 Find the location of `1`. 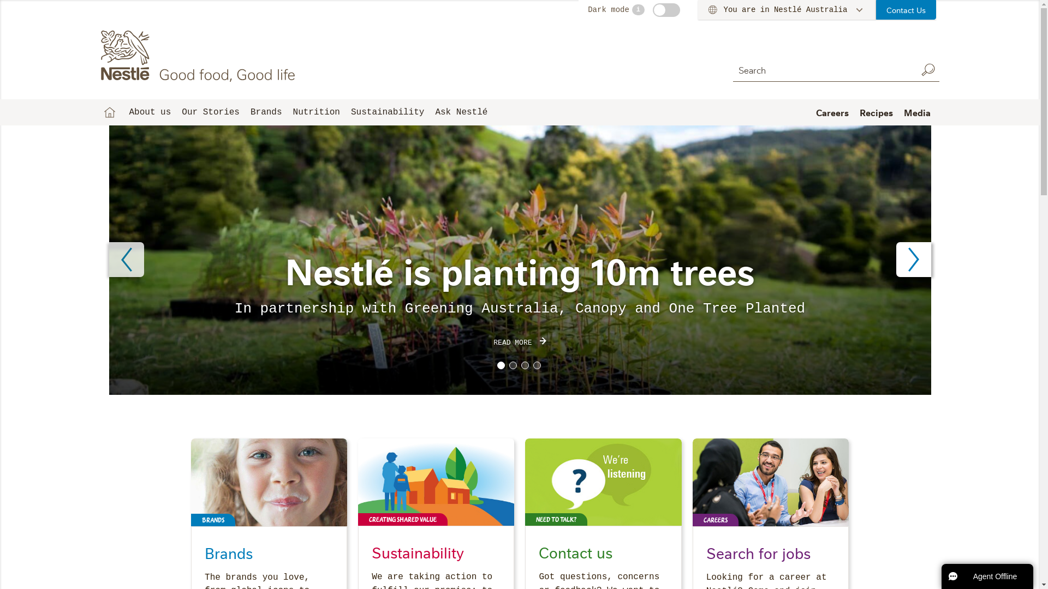

1 is located at coordinates (501, 365).